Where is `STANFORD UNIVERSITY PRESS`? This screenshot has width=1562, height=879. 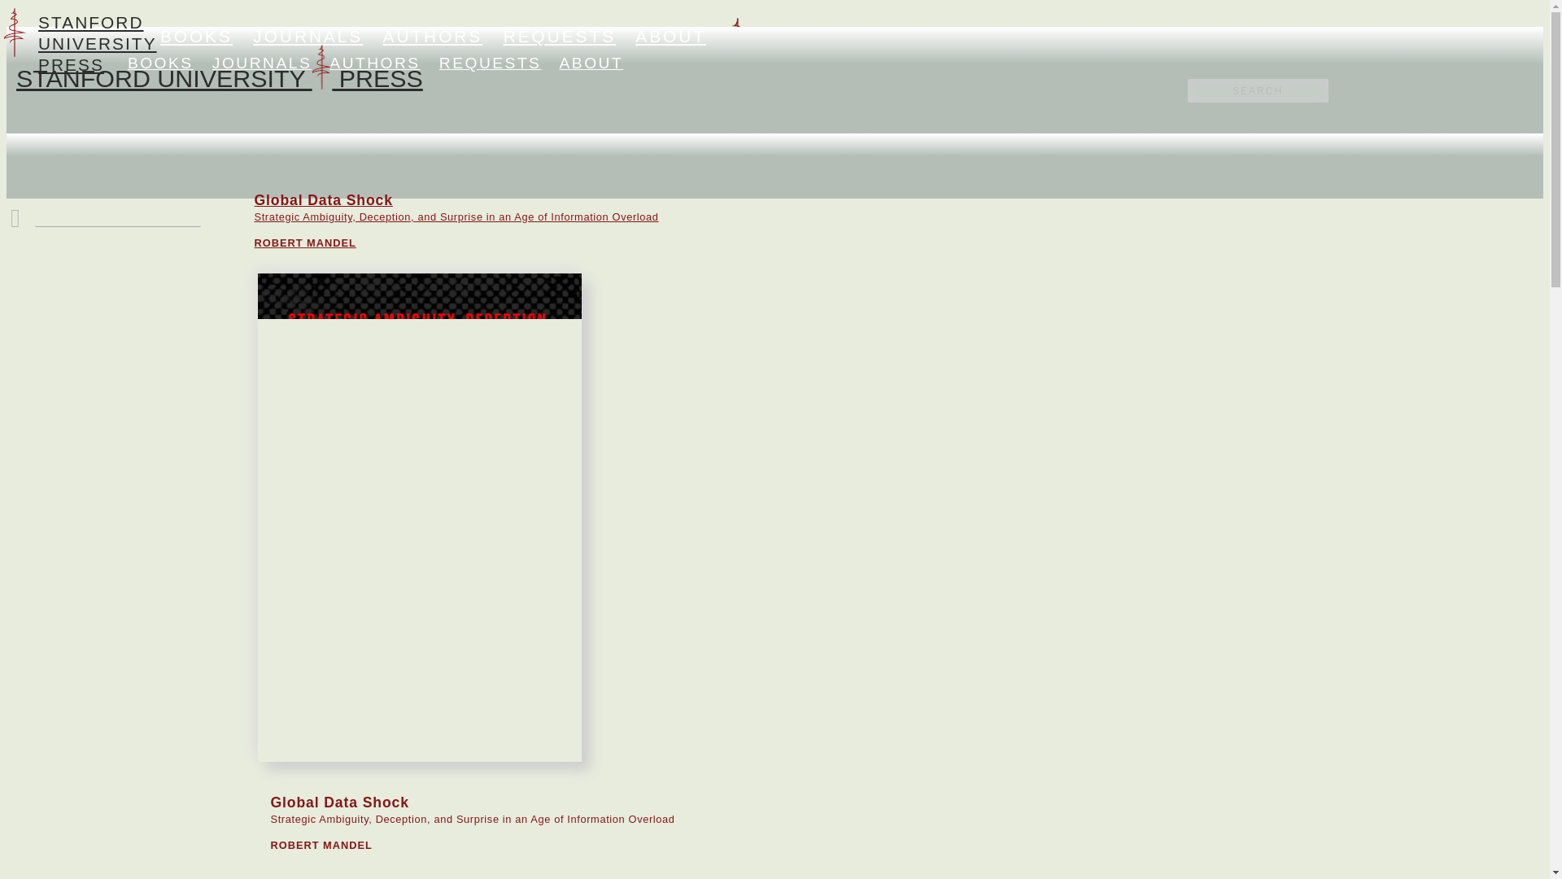
STANFORD UNIVERSITY PRESS is located at coordinates (543, 80).